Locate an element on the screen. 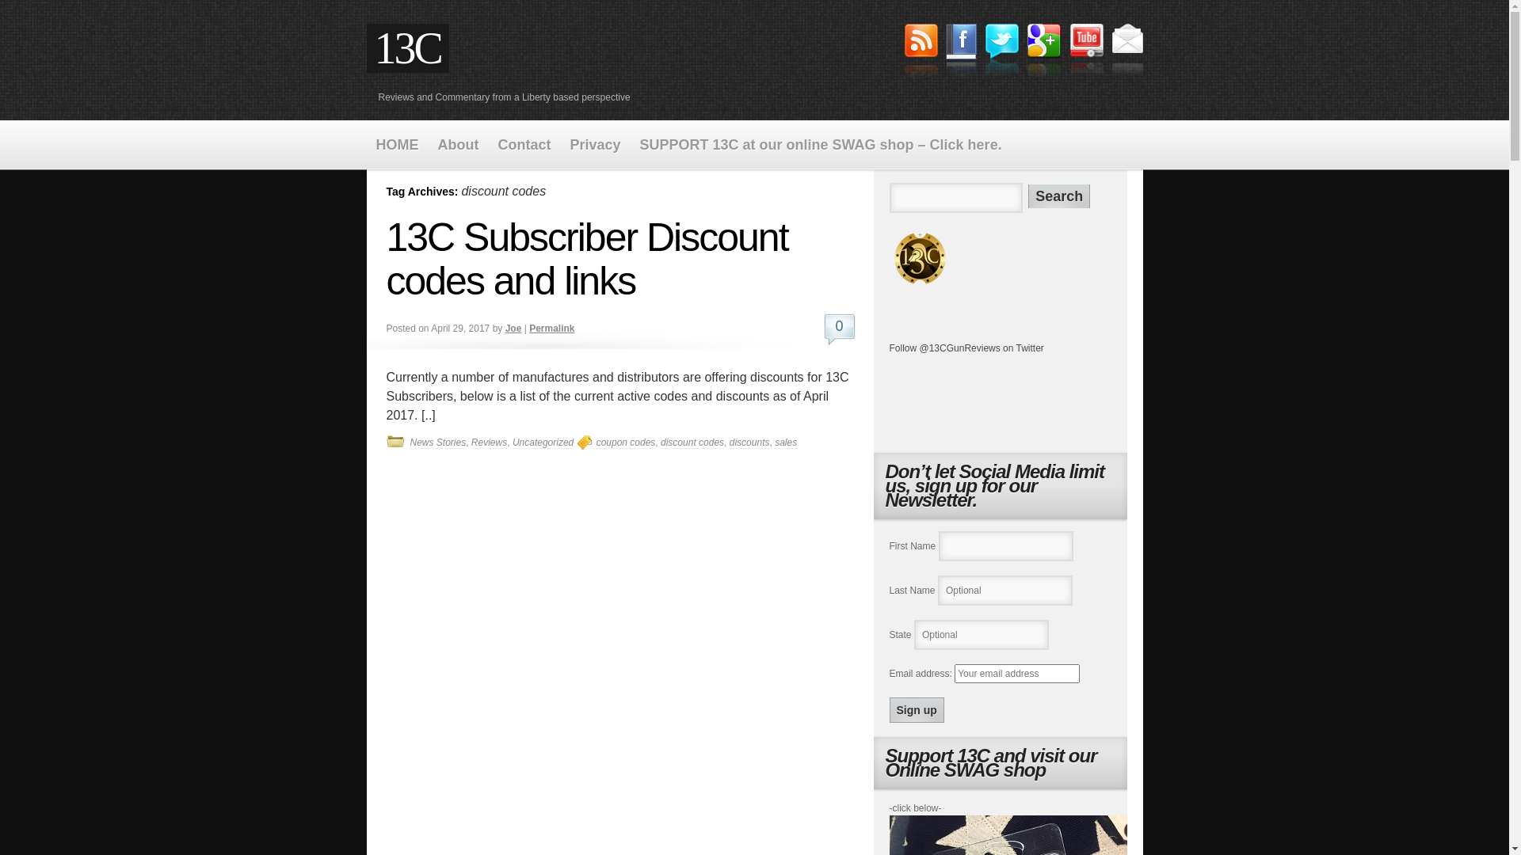 The width and height of the screenshot is (1521, 855). News Stories is located at coordinates (439, 443).